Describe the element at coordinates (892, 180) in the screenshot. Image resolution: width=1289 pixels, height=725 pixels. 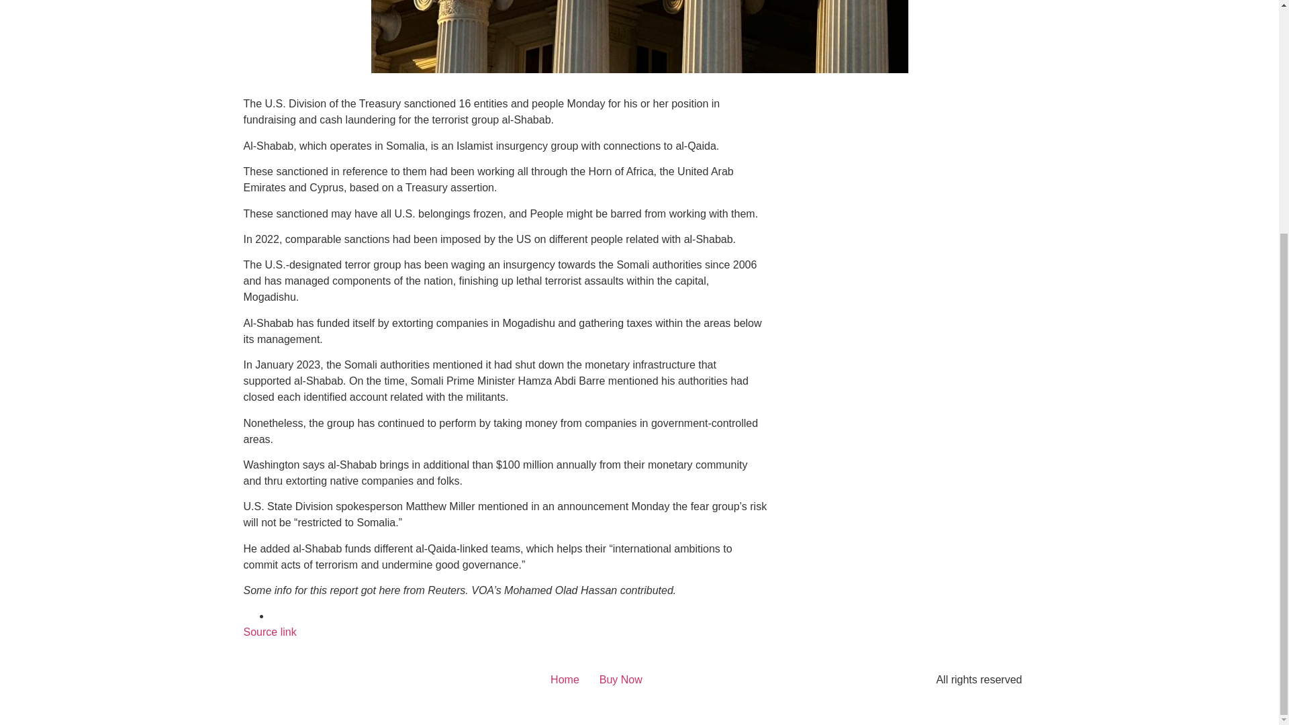
I see `Advertisement` at that location.